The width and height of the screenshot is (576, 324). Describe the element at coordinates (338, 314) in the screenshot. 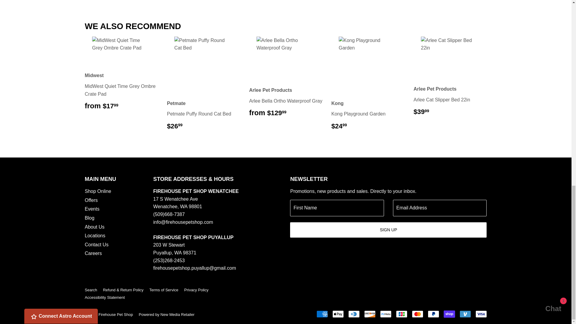

I see `Apple Pay` at that location.